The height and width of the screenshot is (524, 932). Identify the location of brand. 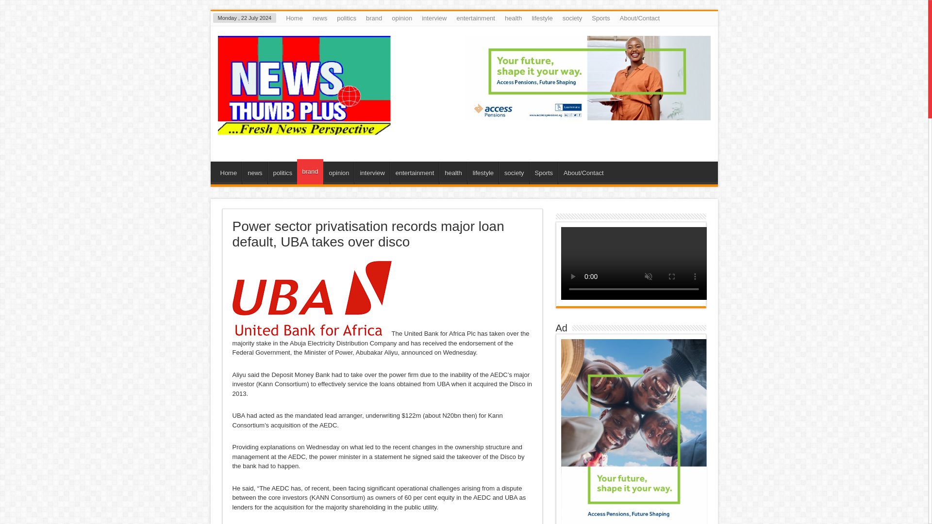
(374, 18).